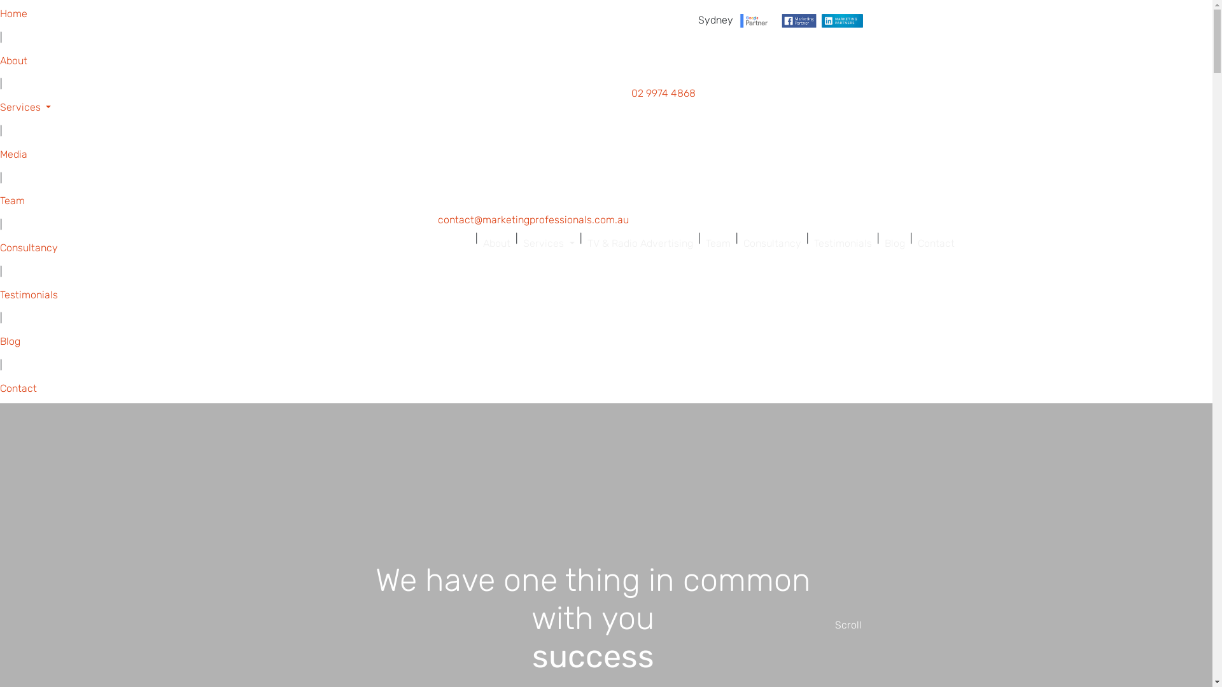 Image resolution: width=1222 pixels, height=687 pixels. Describe the element at coordinates (640, 244) in the screenshot. I see `TV & Radio Advertising` at that location.